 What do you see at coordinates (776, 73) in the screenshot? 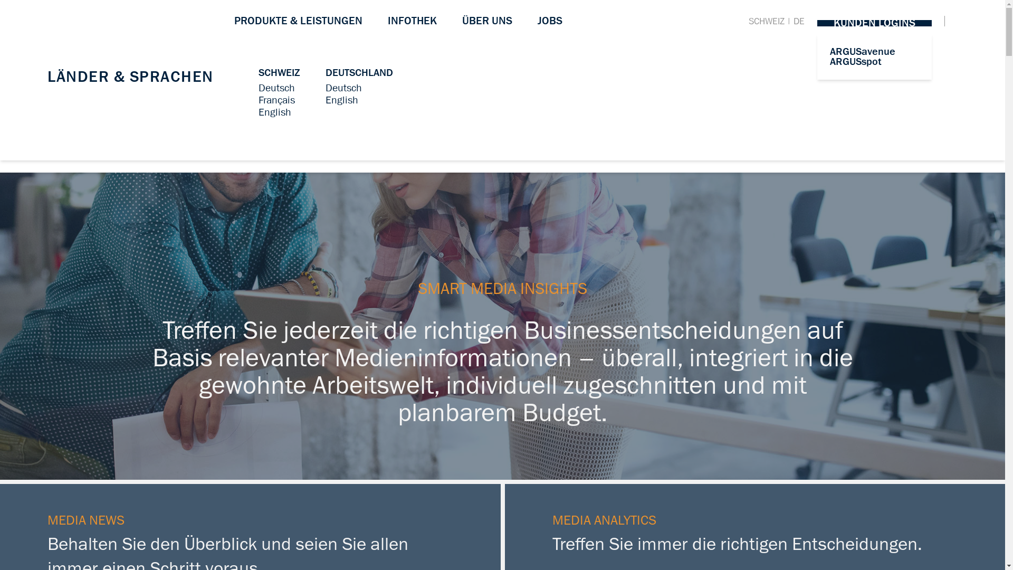
I see `Media Services` at bounding box center [776, 73].